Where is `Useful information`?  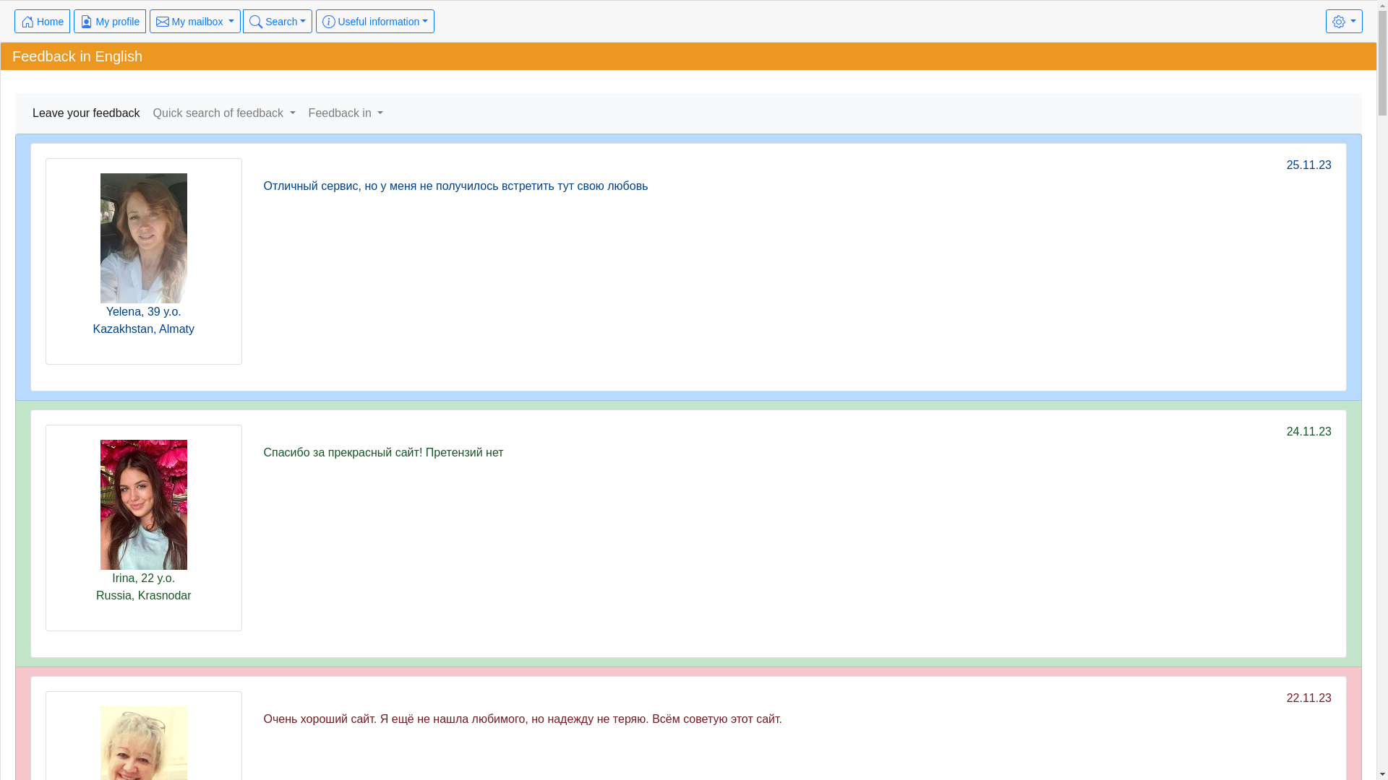
Useful information is located at coordinates (375, 22).